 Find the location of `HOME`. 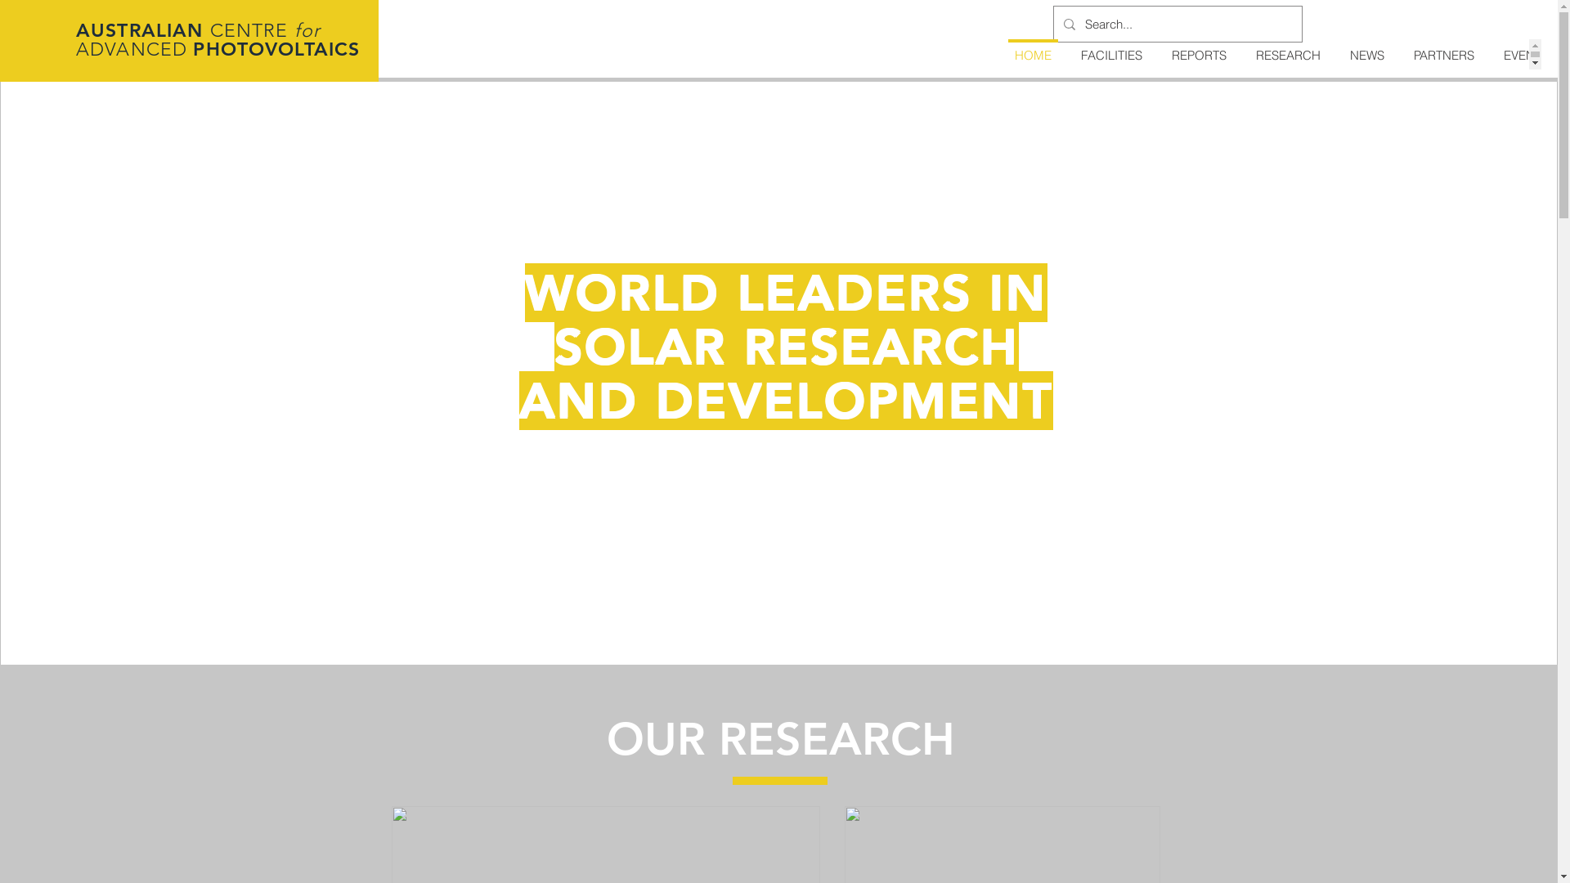

HOME is located at coordinates (1034, 54).